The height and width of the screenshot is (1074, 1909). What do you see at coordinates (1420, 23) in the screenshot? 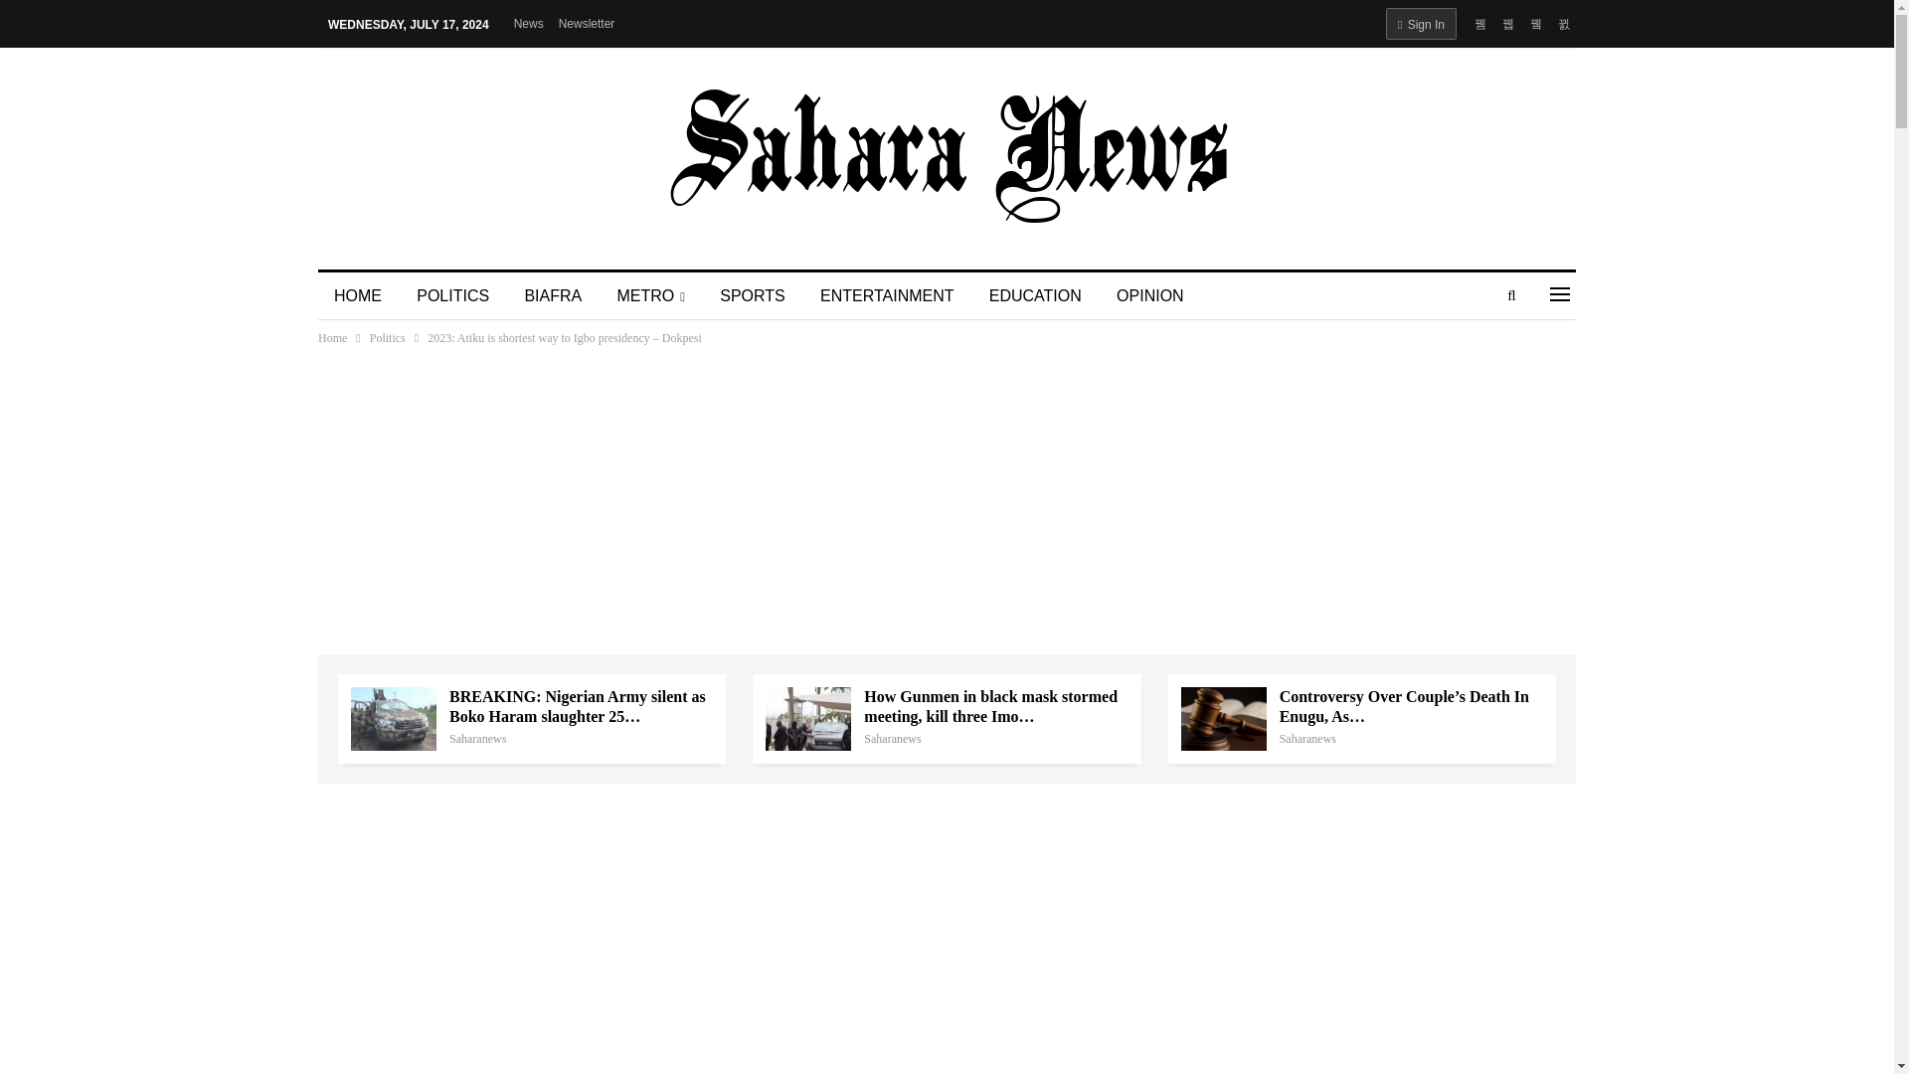
I see `Sign In` at bounding box center [1420, 23].